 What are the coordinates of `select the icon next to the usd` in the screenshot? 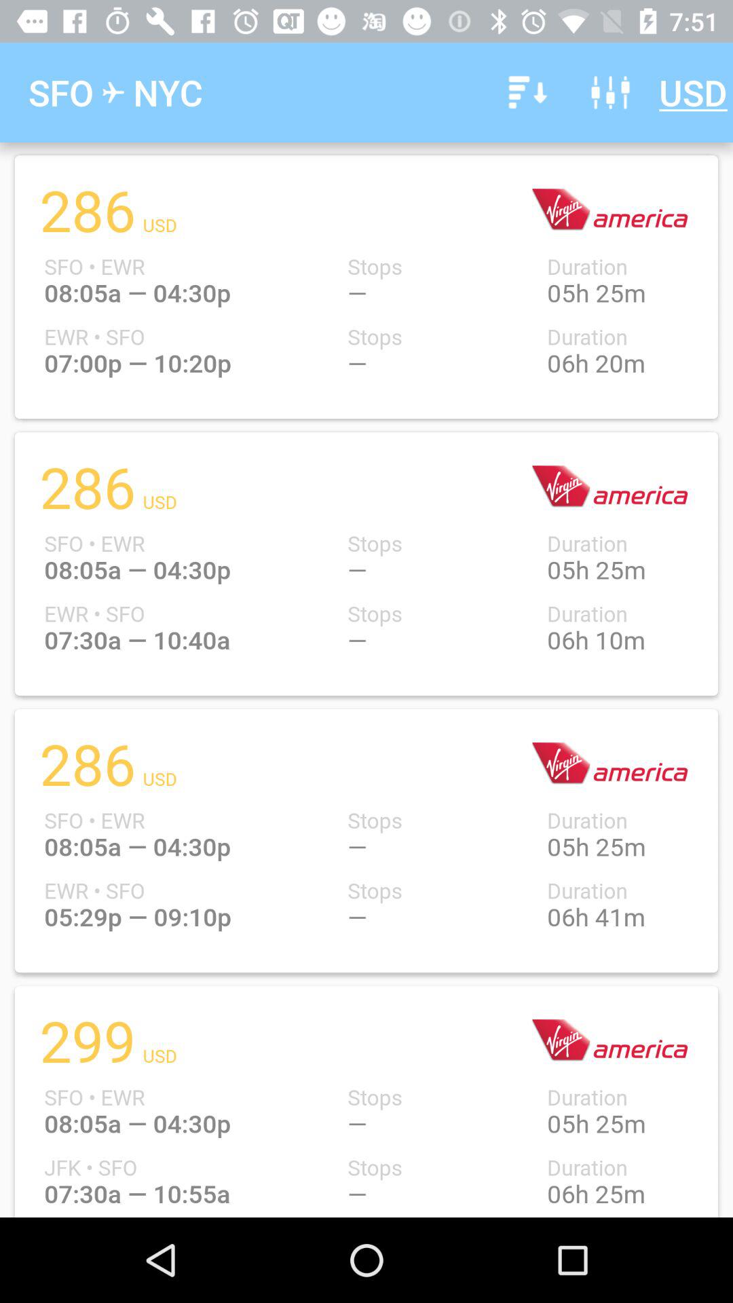 It's located at (610, 92).